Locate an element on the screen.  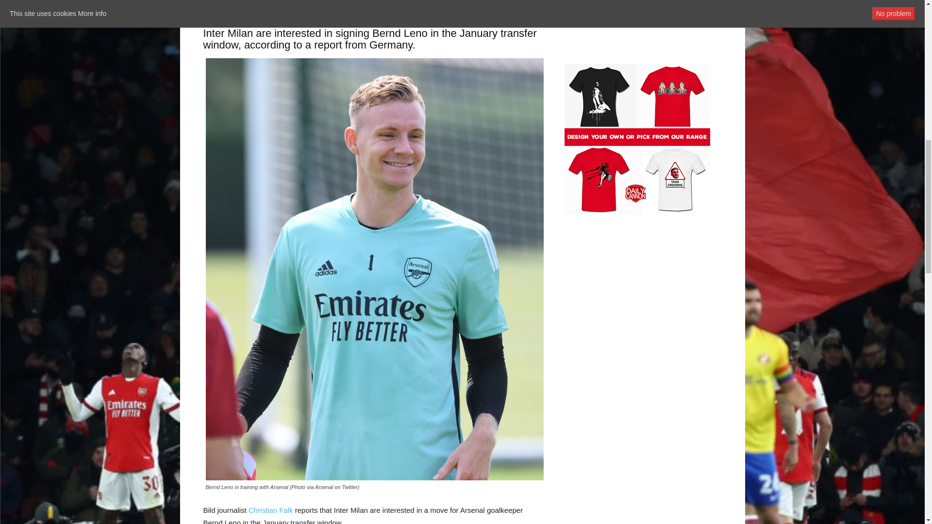
ReddIt is located at coordinates (324, 5).